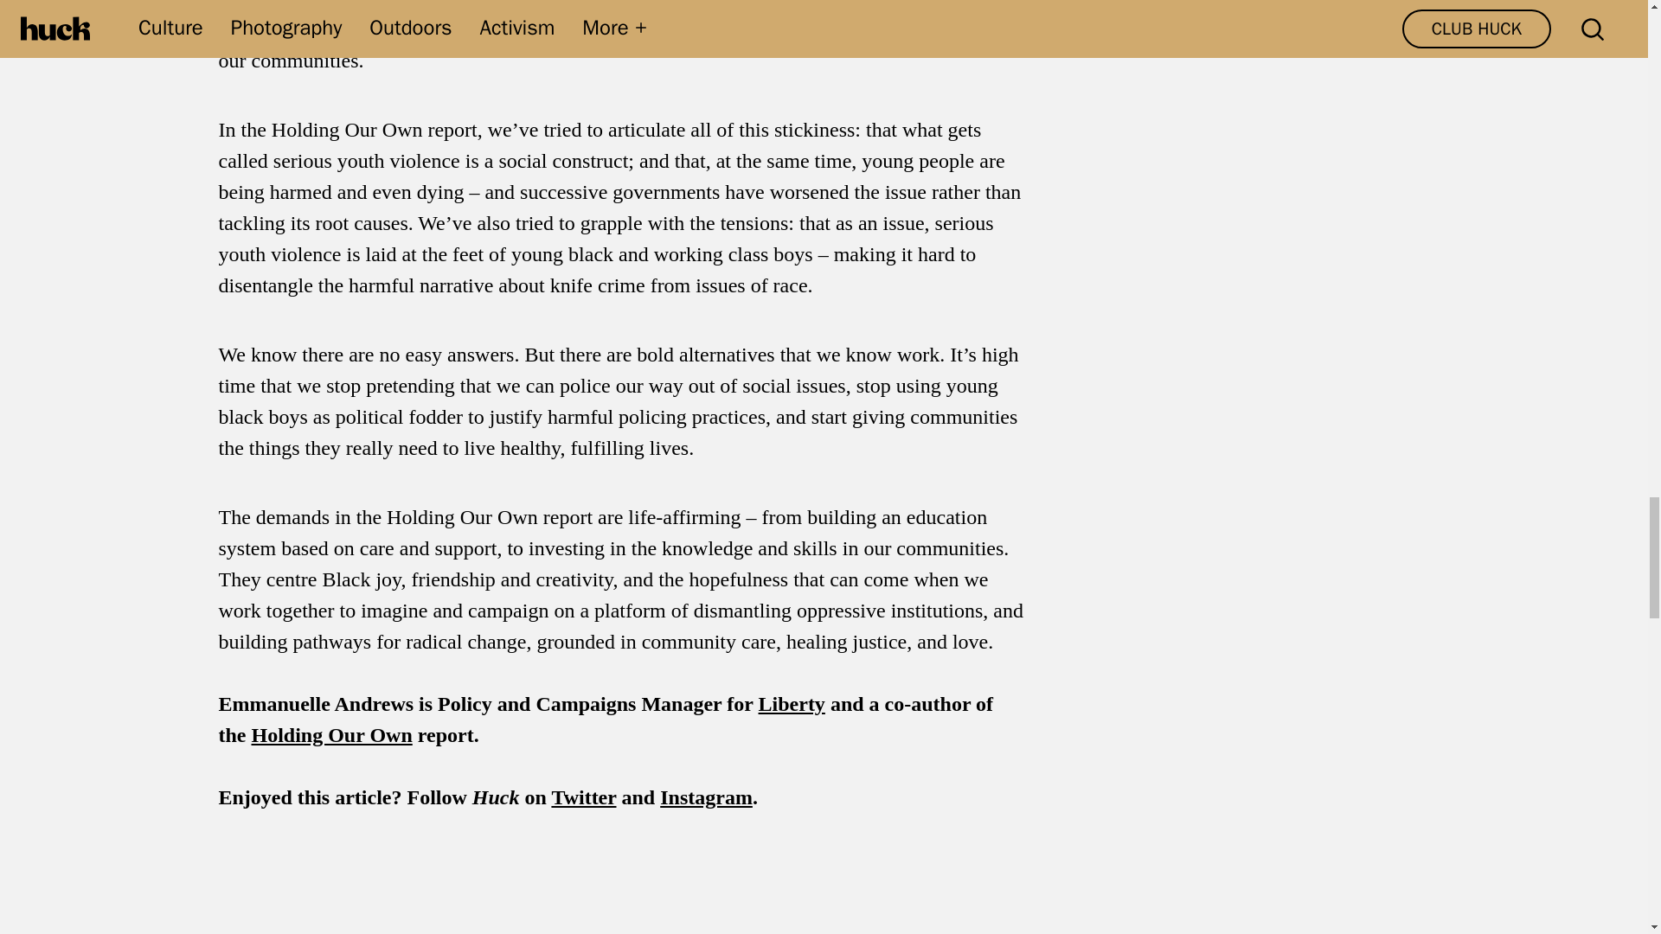 This screenshot has width=1661, height=934. Describe the element at coordinates (602, 4) in the screenshot. I see `policing of predominantly black communities` at that location.